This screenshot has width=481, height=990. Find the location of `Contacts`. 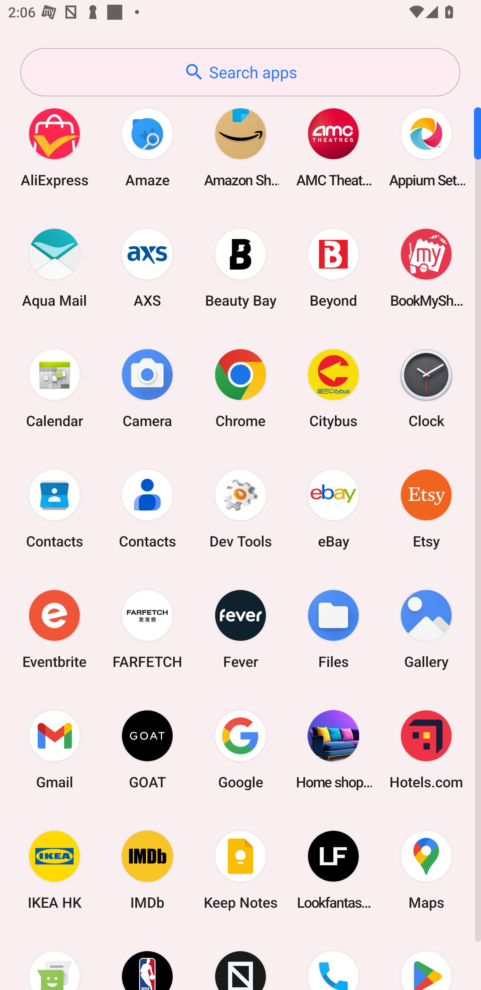

Contacts is located at coordinates (147, 508).